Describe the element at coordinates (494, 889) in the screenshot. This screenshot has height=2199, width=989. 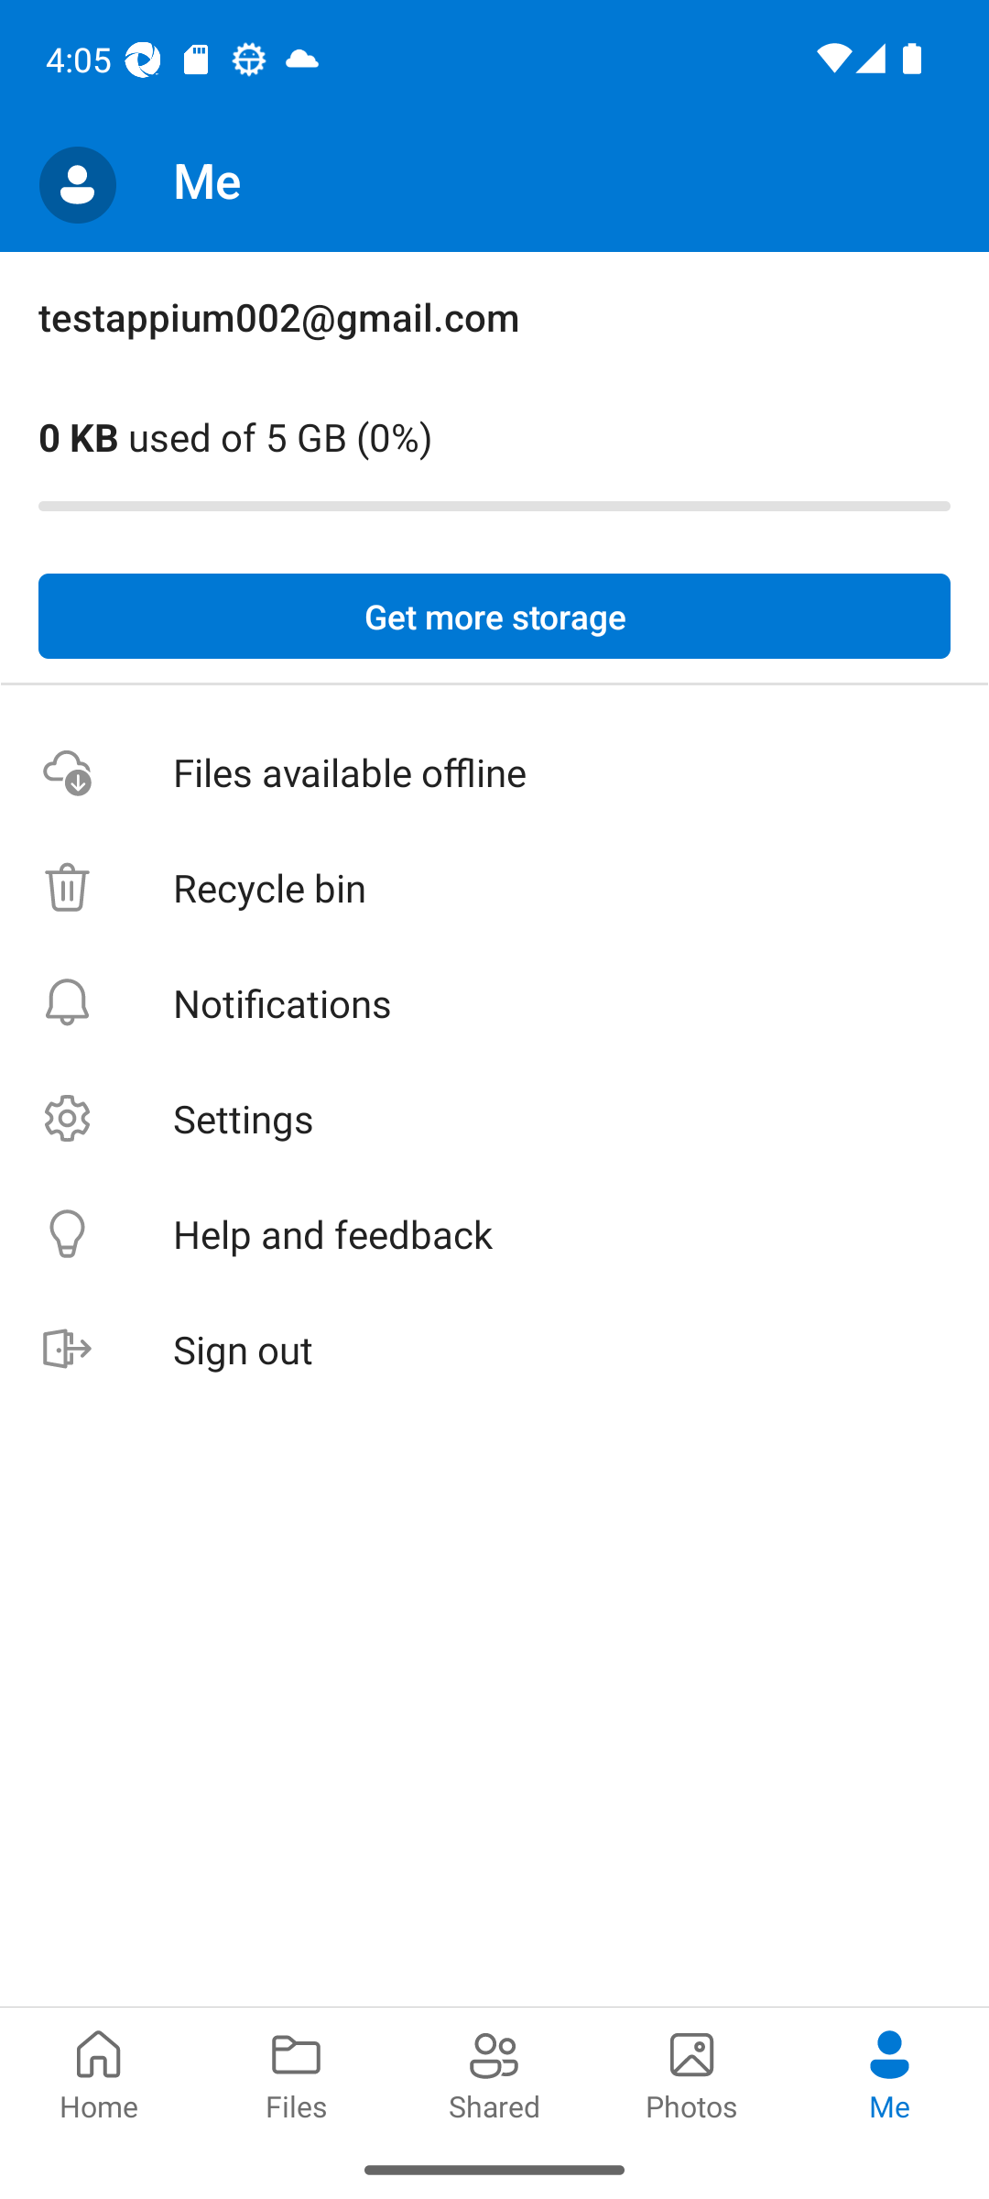
I see `Recycle bin` at that location.